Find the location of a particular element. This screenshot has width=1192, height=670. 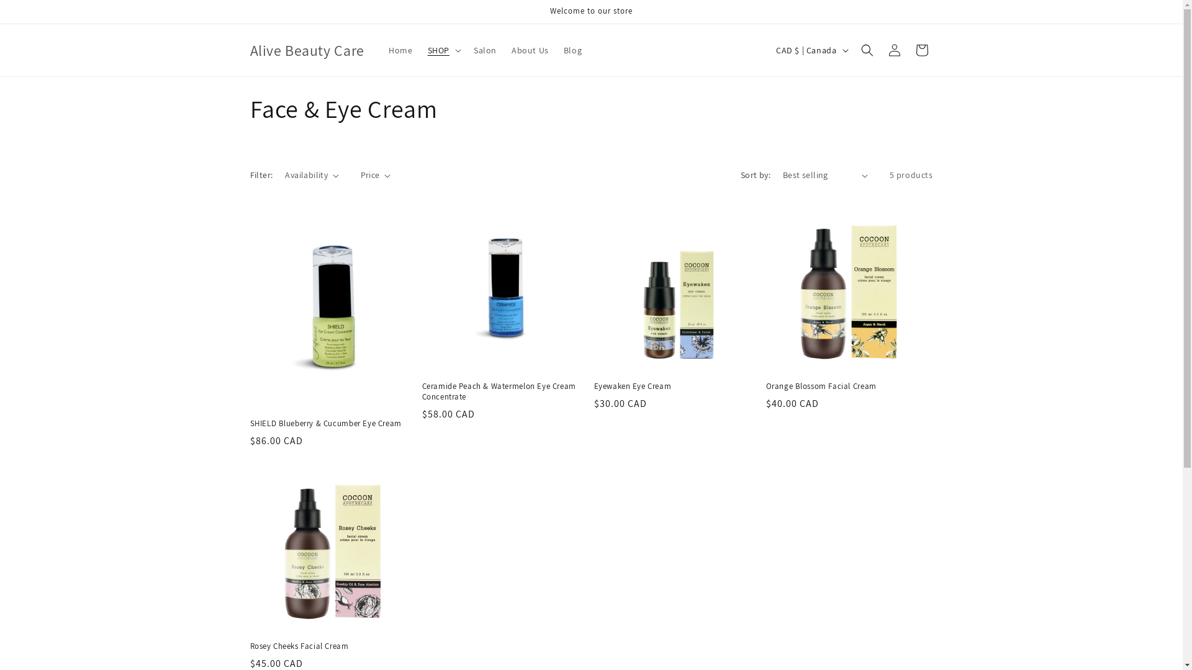

Home is located at coordinates (400, 50).